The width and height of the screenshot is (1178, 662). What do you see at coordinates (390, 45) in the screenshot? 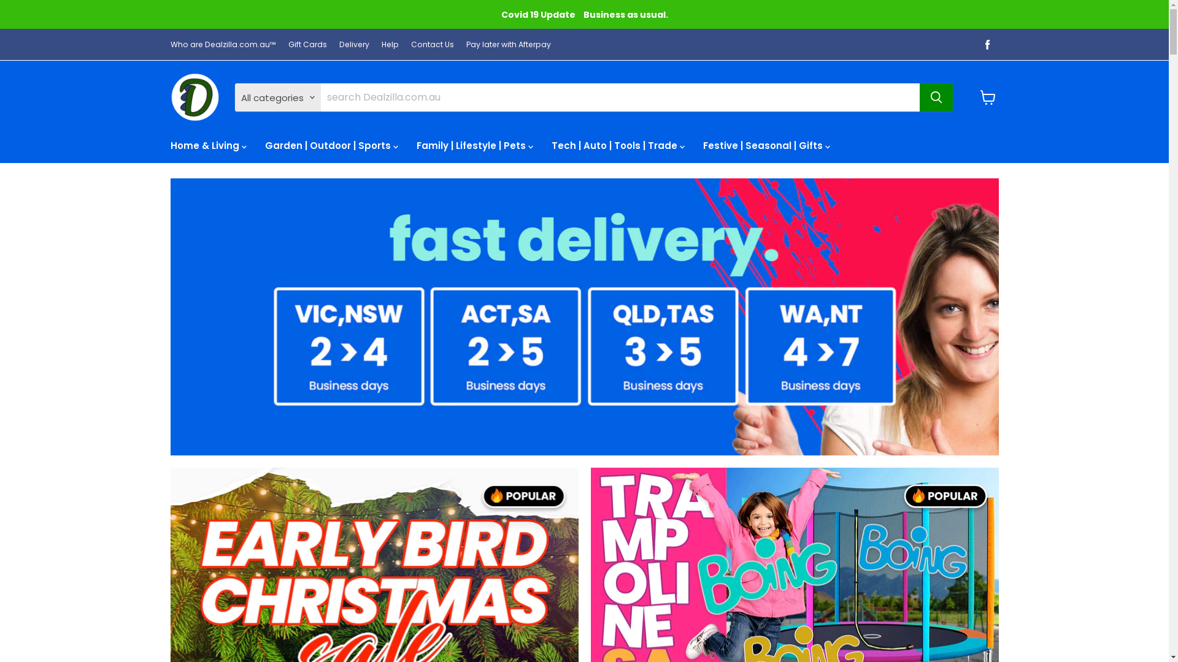
I see `Help` at bounding box center [390, 45].